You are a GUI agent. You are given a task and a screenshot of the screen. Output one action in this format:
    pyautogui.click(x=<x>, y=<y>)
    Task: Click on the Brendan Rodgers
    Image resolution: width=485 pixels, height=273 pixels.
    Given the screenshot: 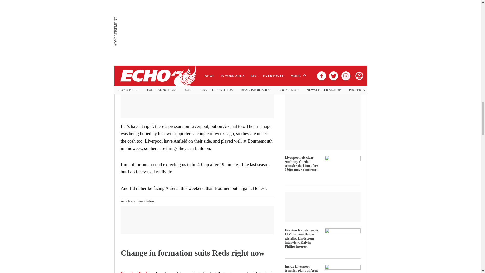 What is the action you would take?
    pyautogui.click(x=138, y=272)
    